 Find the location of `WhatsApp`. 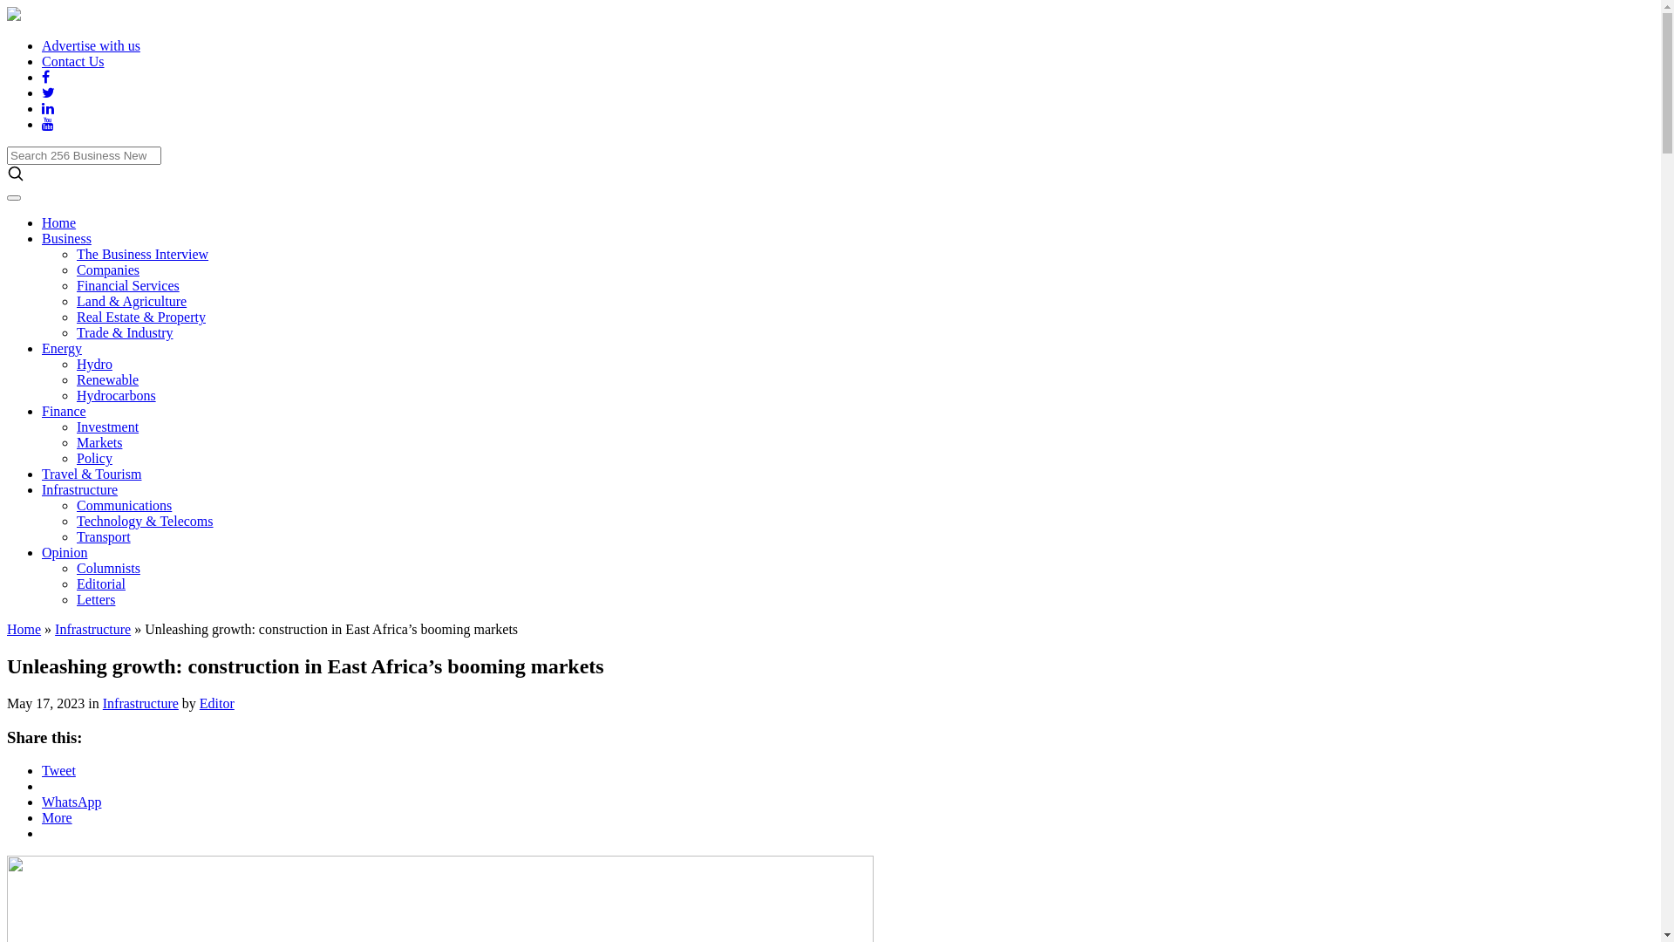

WhatsApp is located at coordinates (71, 802).